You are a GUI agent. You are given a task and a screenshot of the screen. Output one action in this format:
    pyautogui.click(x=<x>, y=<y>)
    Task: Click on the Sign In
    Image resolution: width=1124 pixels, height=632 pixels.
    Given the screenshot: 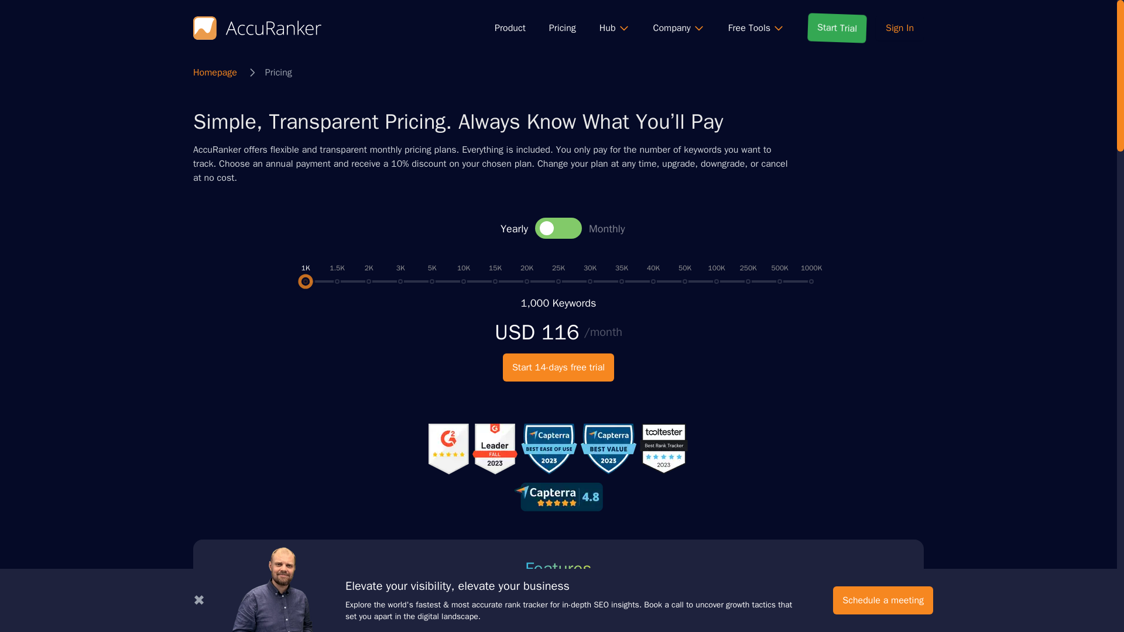 What is the action you would take?
    pyautogui.click(x=899, y=28)
    